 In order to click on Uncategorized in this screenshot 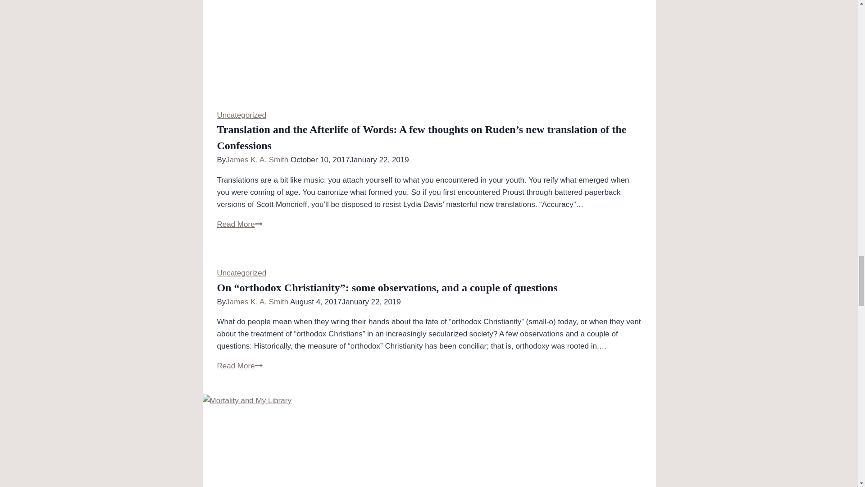, I will do `click(241, 115)`.